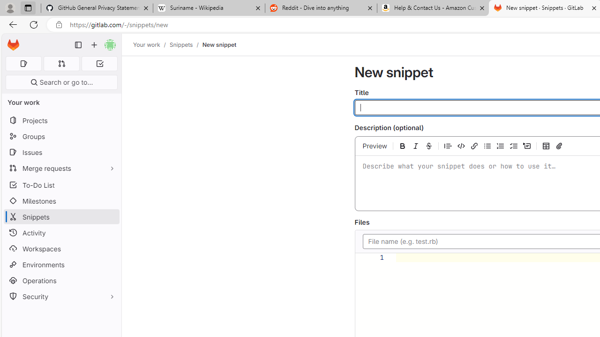  What do you see at coordinates (23, 64) in the screenshot?
I see `Assigned issues 0` at bounding box center [23, 64].